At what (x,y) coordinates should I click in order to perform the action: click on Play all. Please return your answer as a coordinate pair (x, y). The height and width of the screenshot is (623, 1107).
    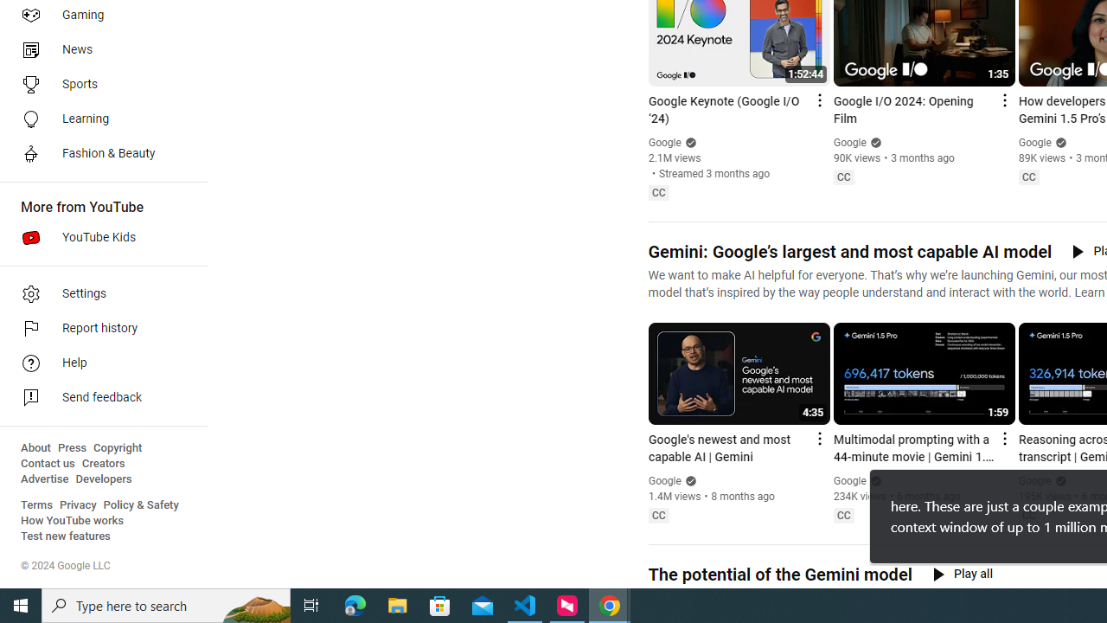
    Looking at the image, I should click on (963, 574).